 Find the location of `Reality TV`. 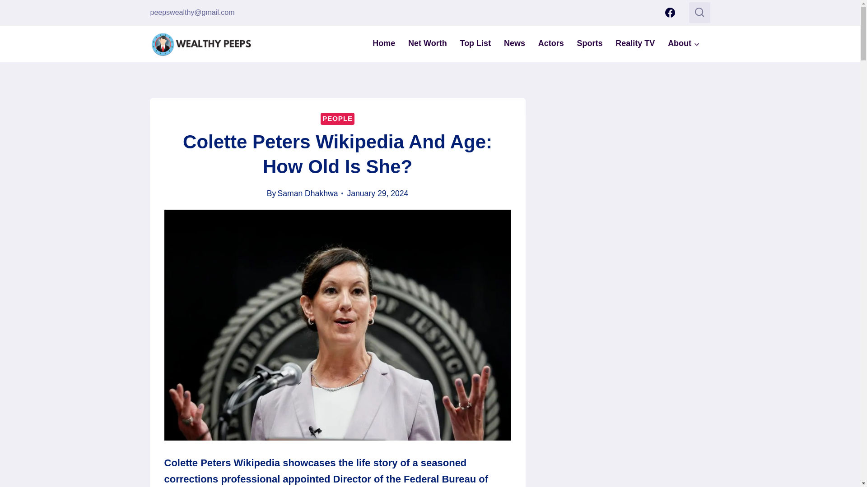

Reality TV is located at coordinates (635, 43).